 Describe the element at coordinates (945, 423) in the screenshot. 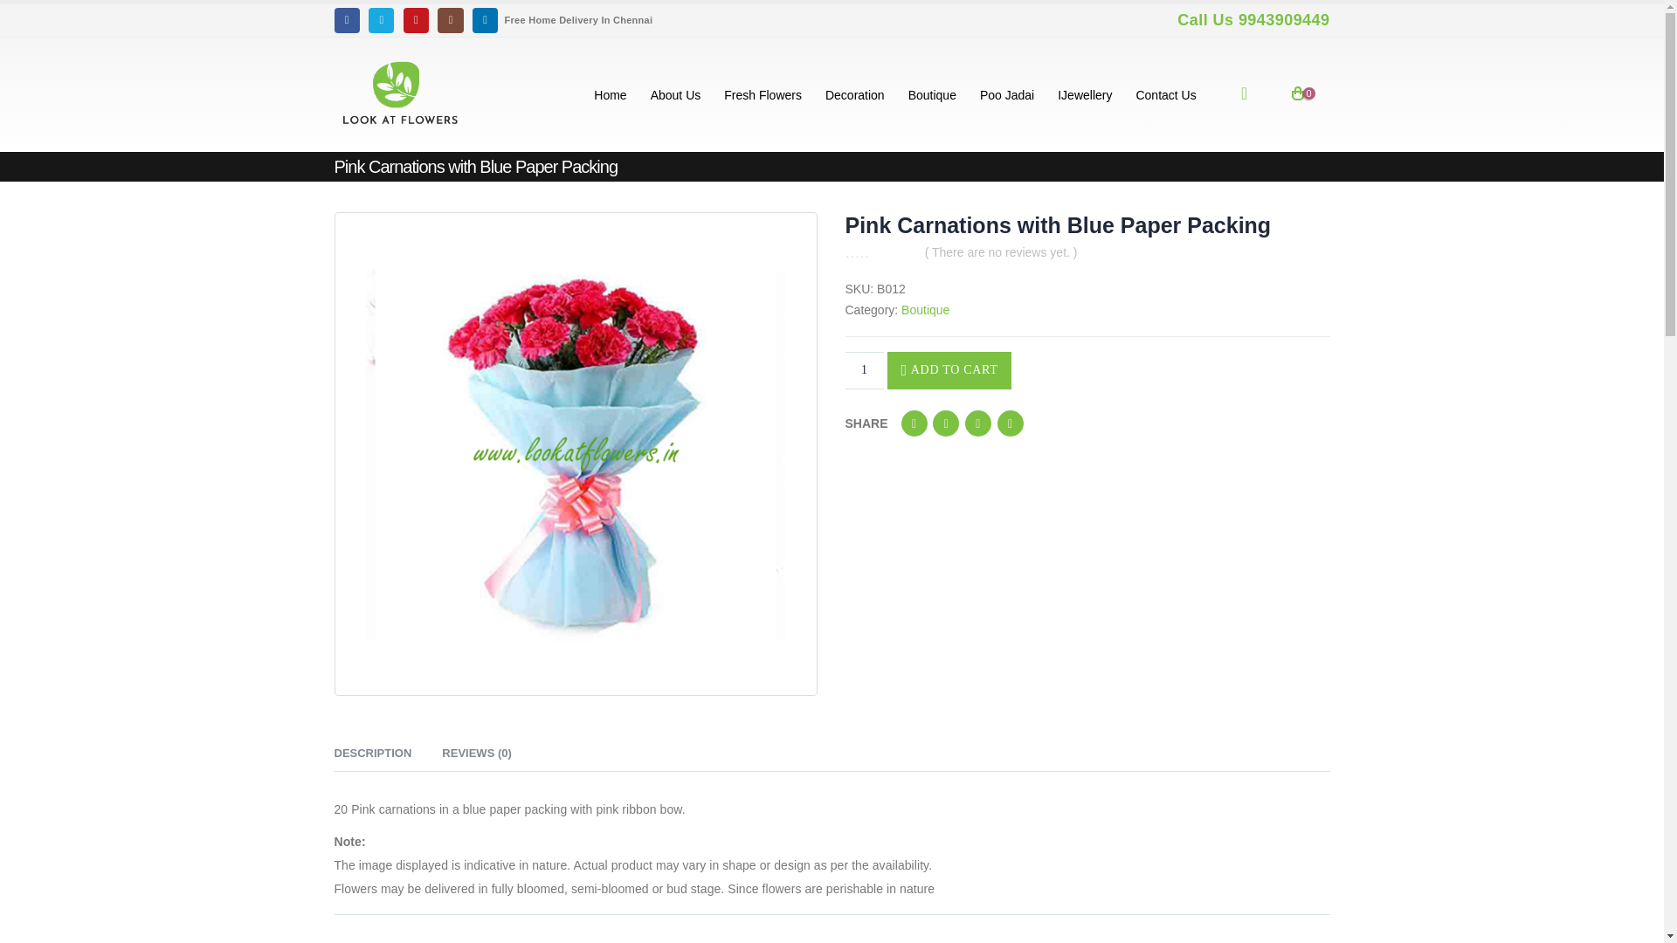

I see `Twitter` at that location.